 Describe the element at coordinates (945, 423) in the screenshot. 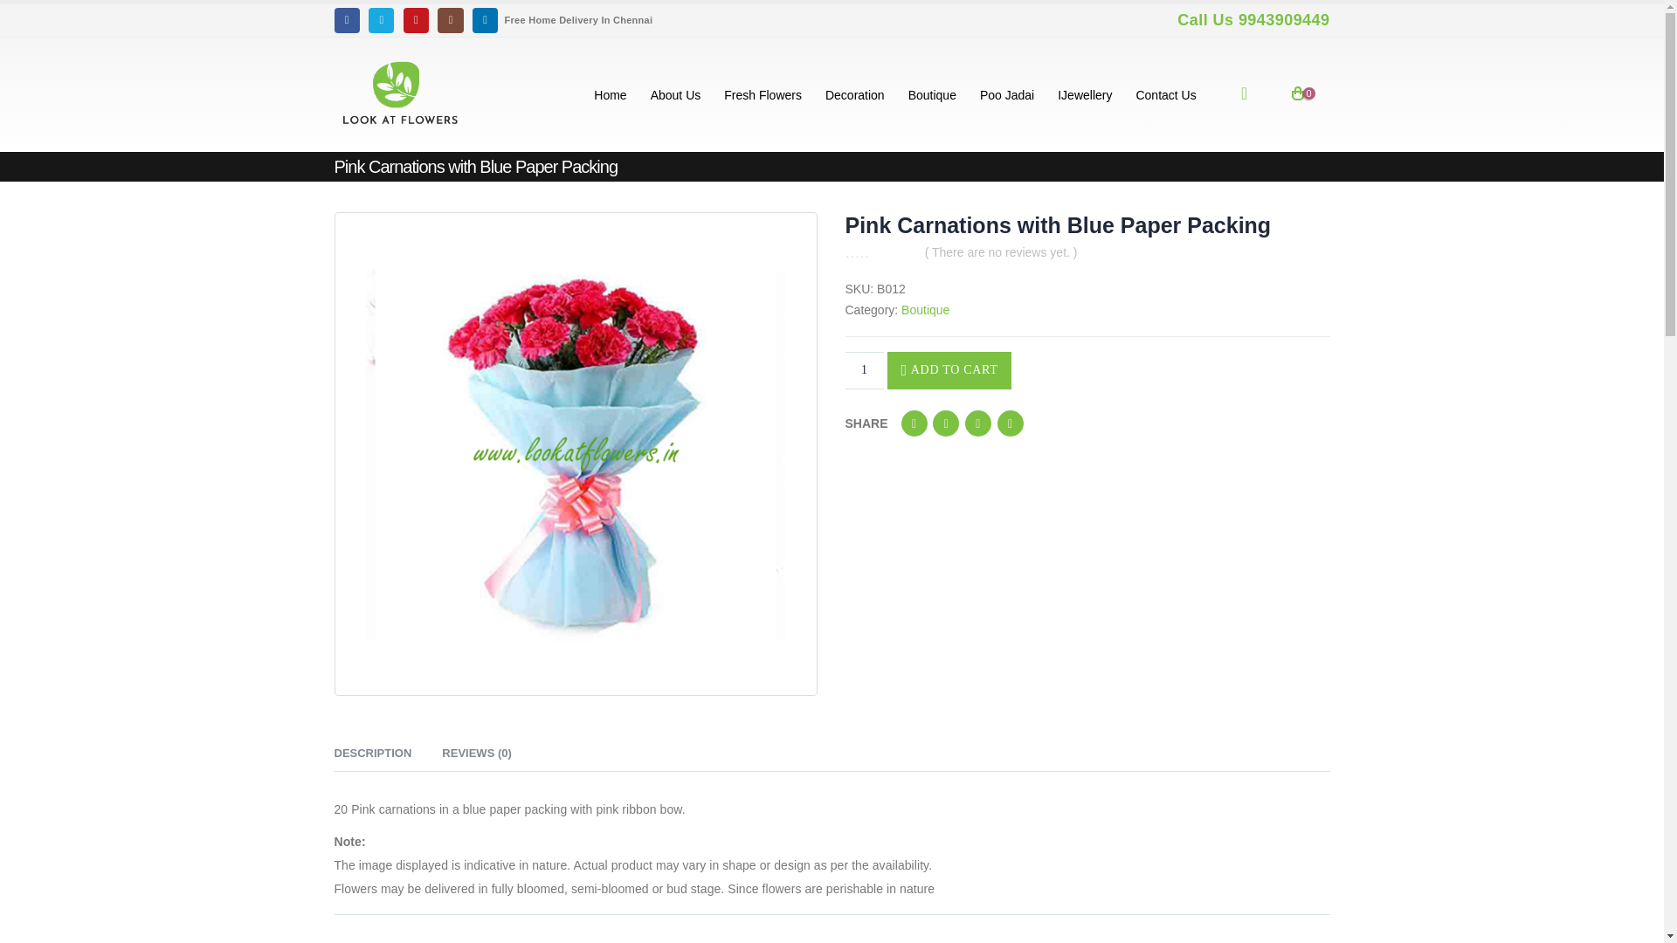

I see `Twitter` at that location.